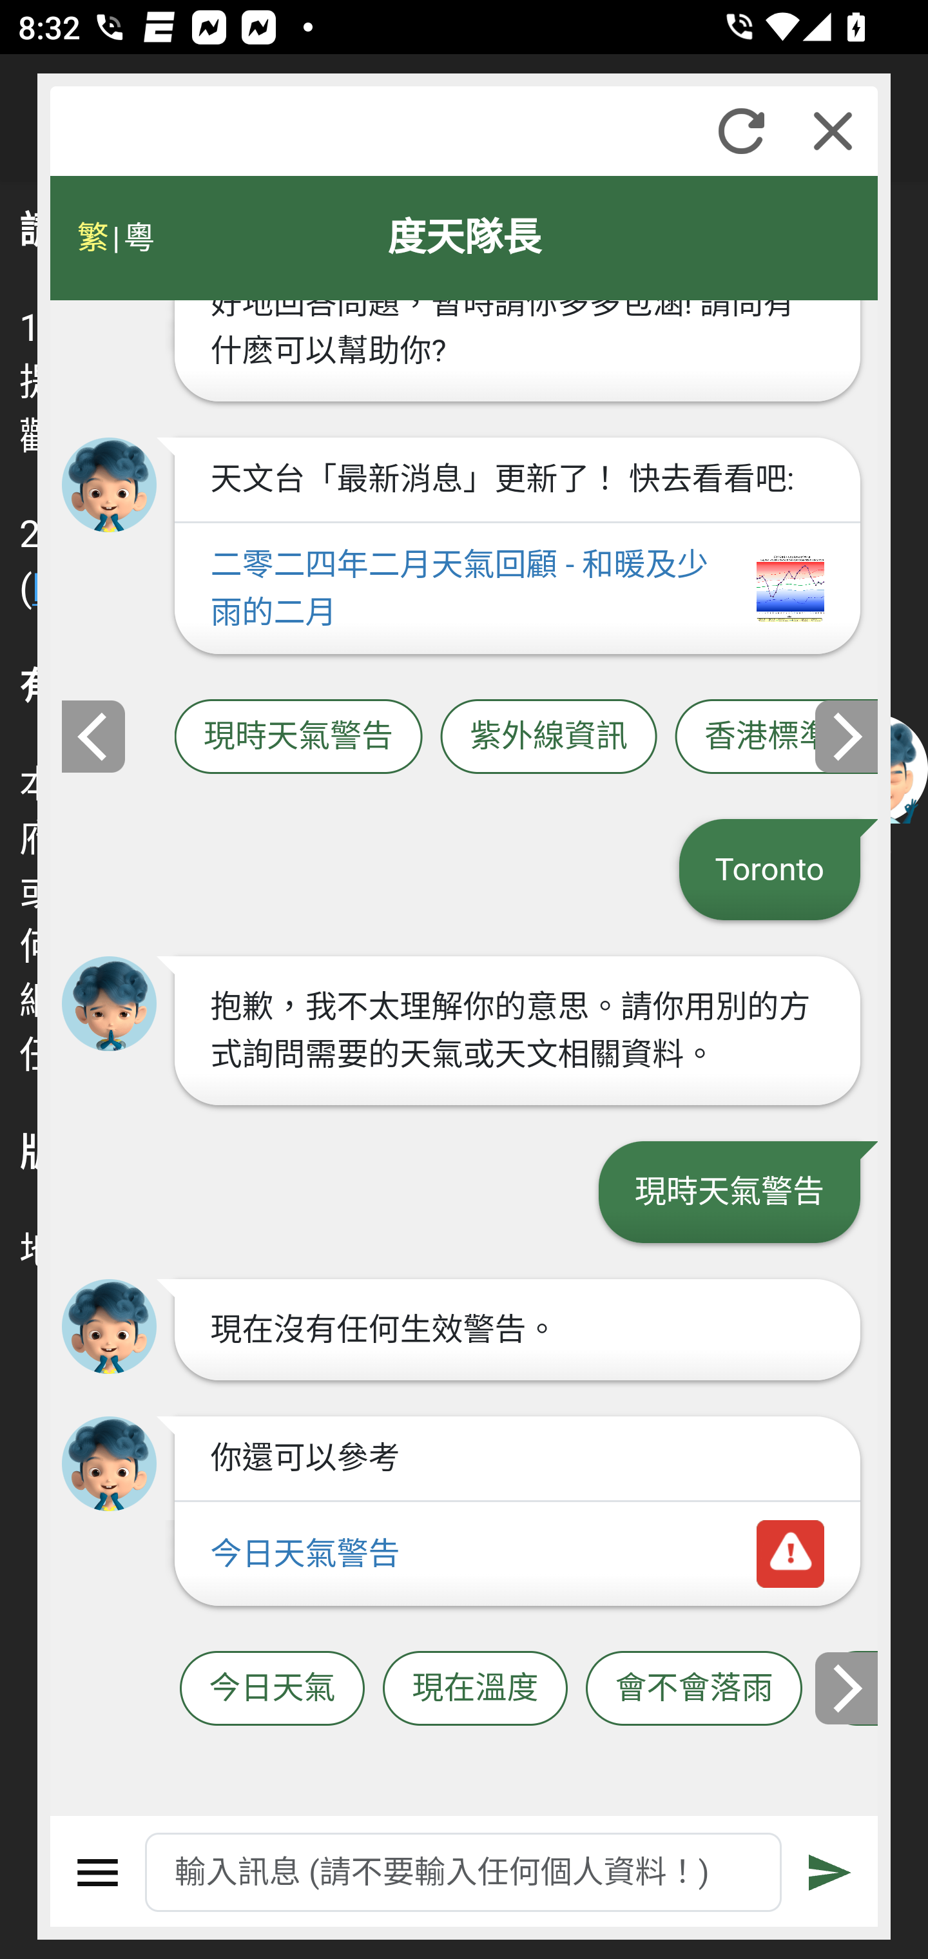 The width and height of the screenshot is (928, 1959). I want to click on 下一張, so click(847, 1688).